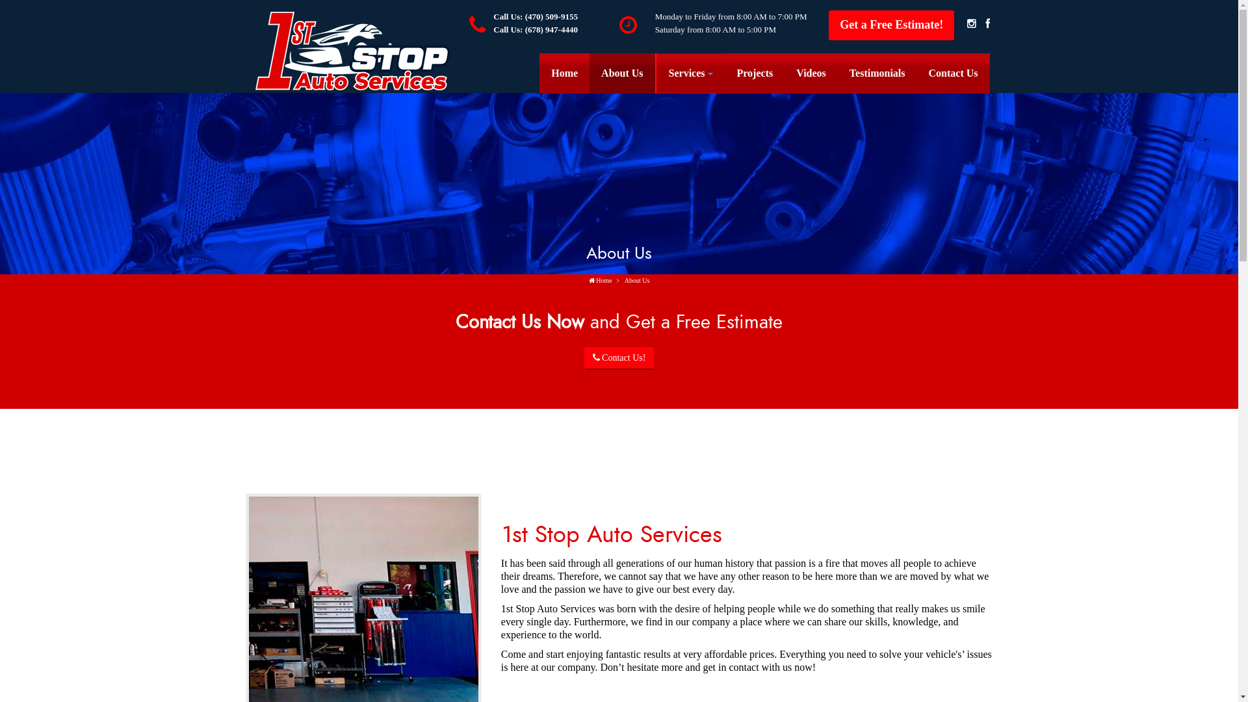 The image size is (1248, 702). I want to click on Videos, so click(811, 73).